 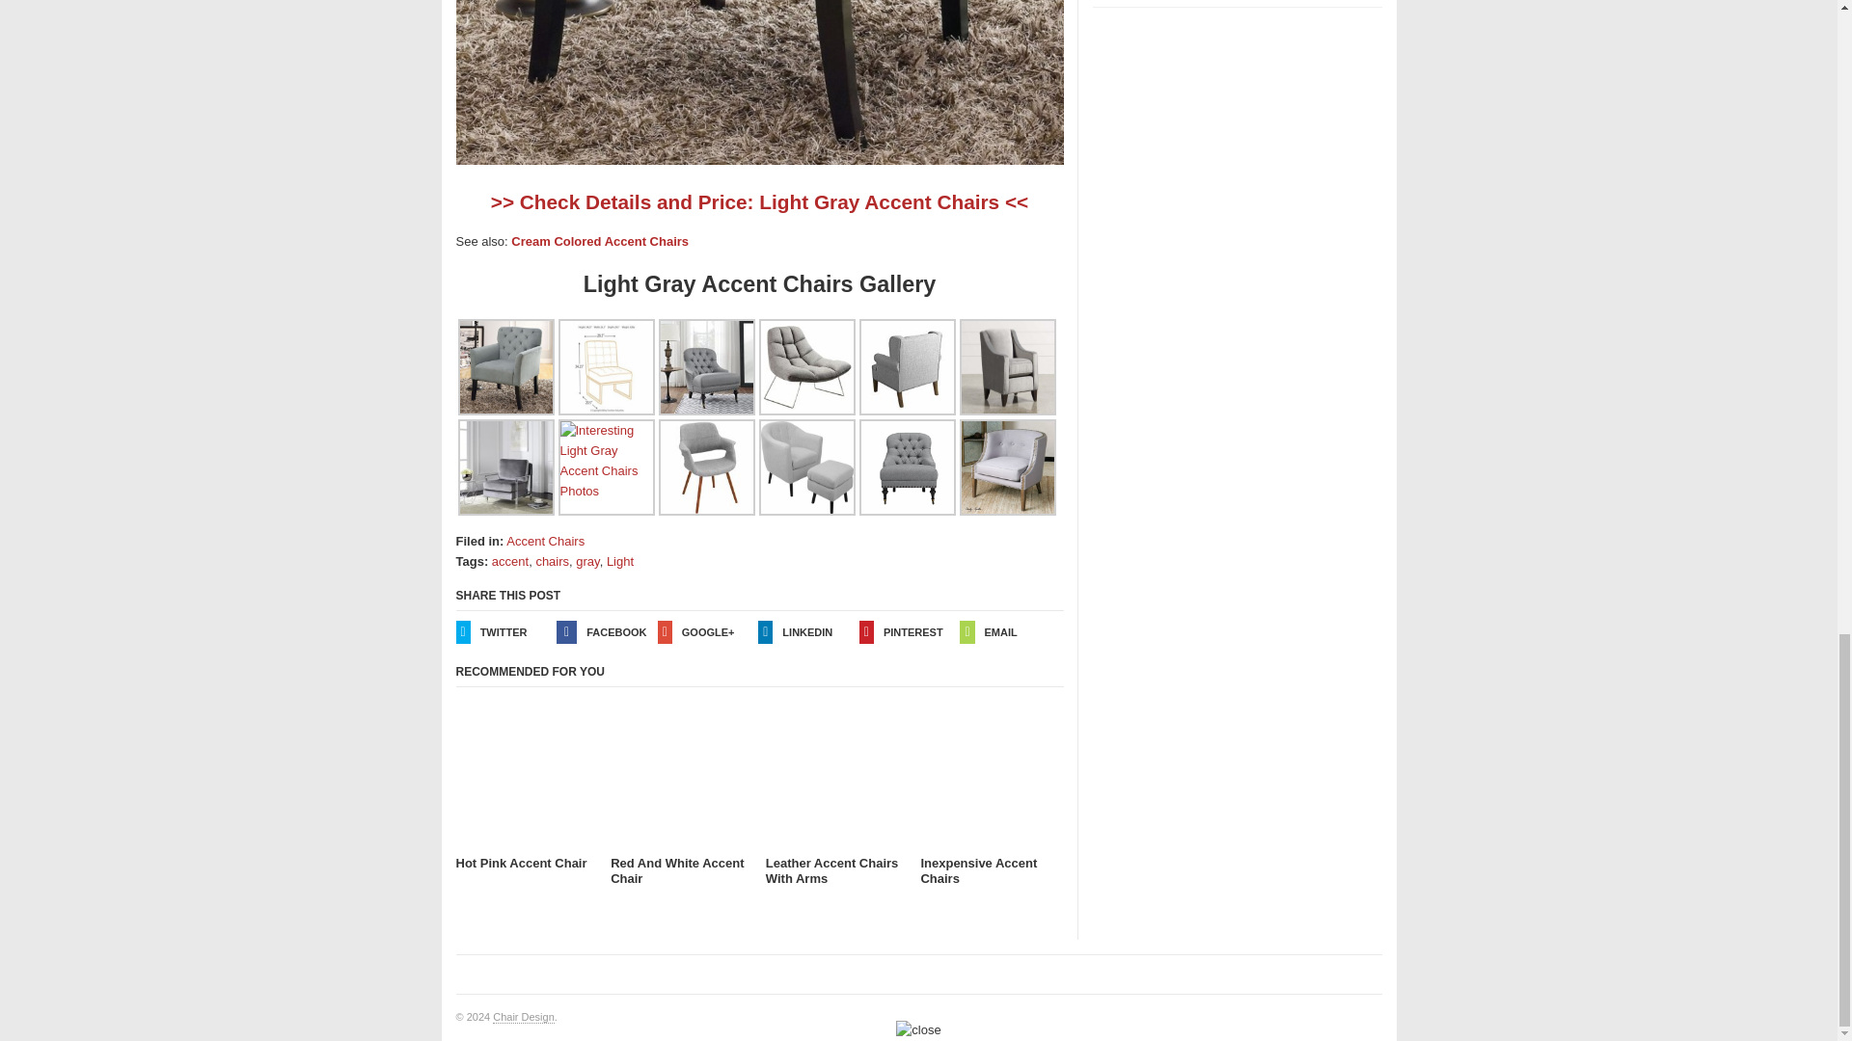 I want to click on gray, so click(x=586, y=561).